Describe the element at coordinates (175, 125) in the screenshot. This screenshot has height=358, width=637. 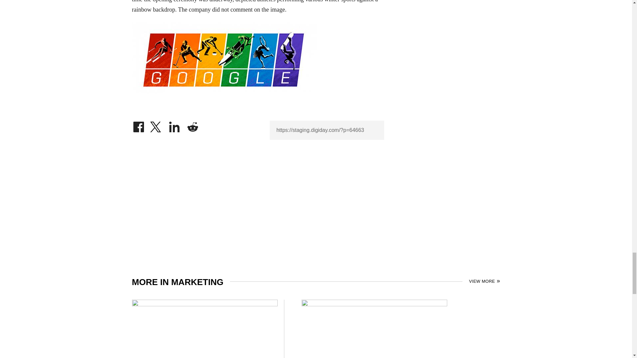
I see `Share on LinkedIn` at that location.